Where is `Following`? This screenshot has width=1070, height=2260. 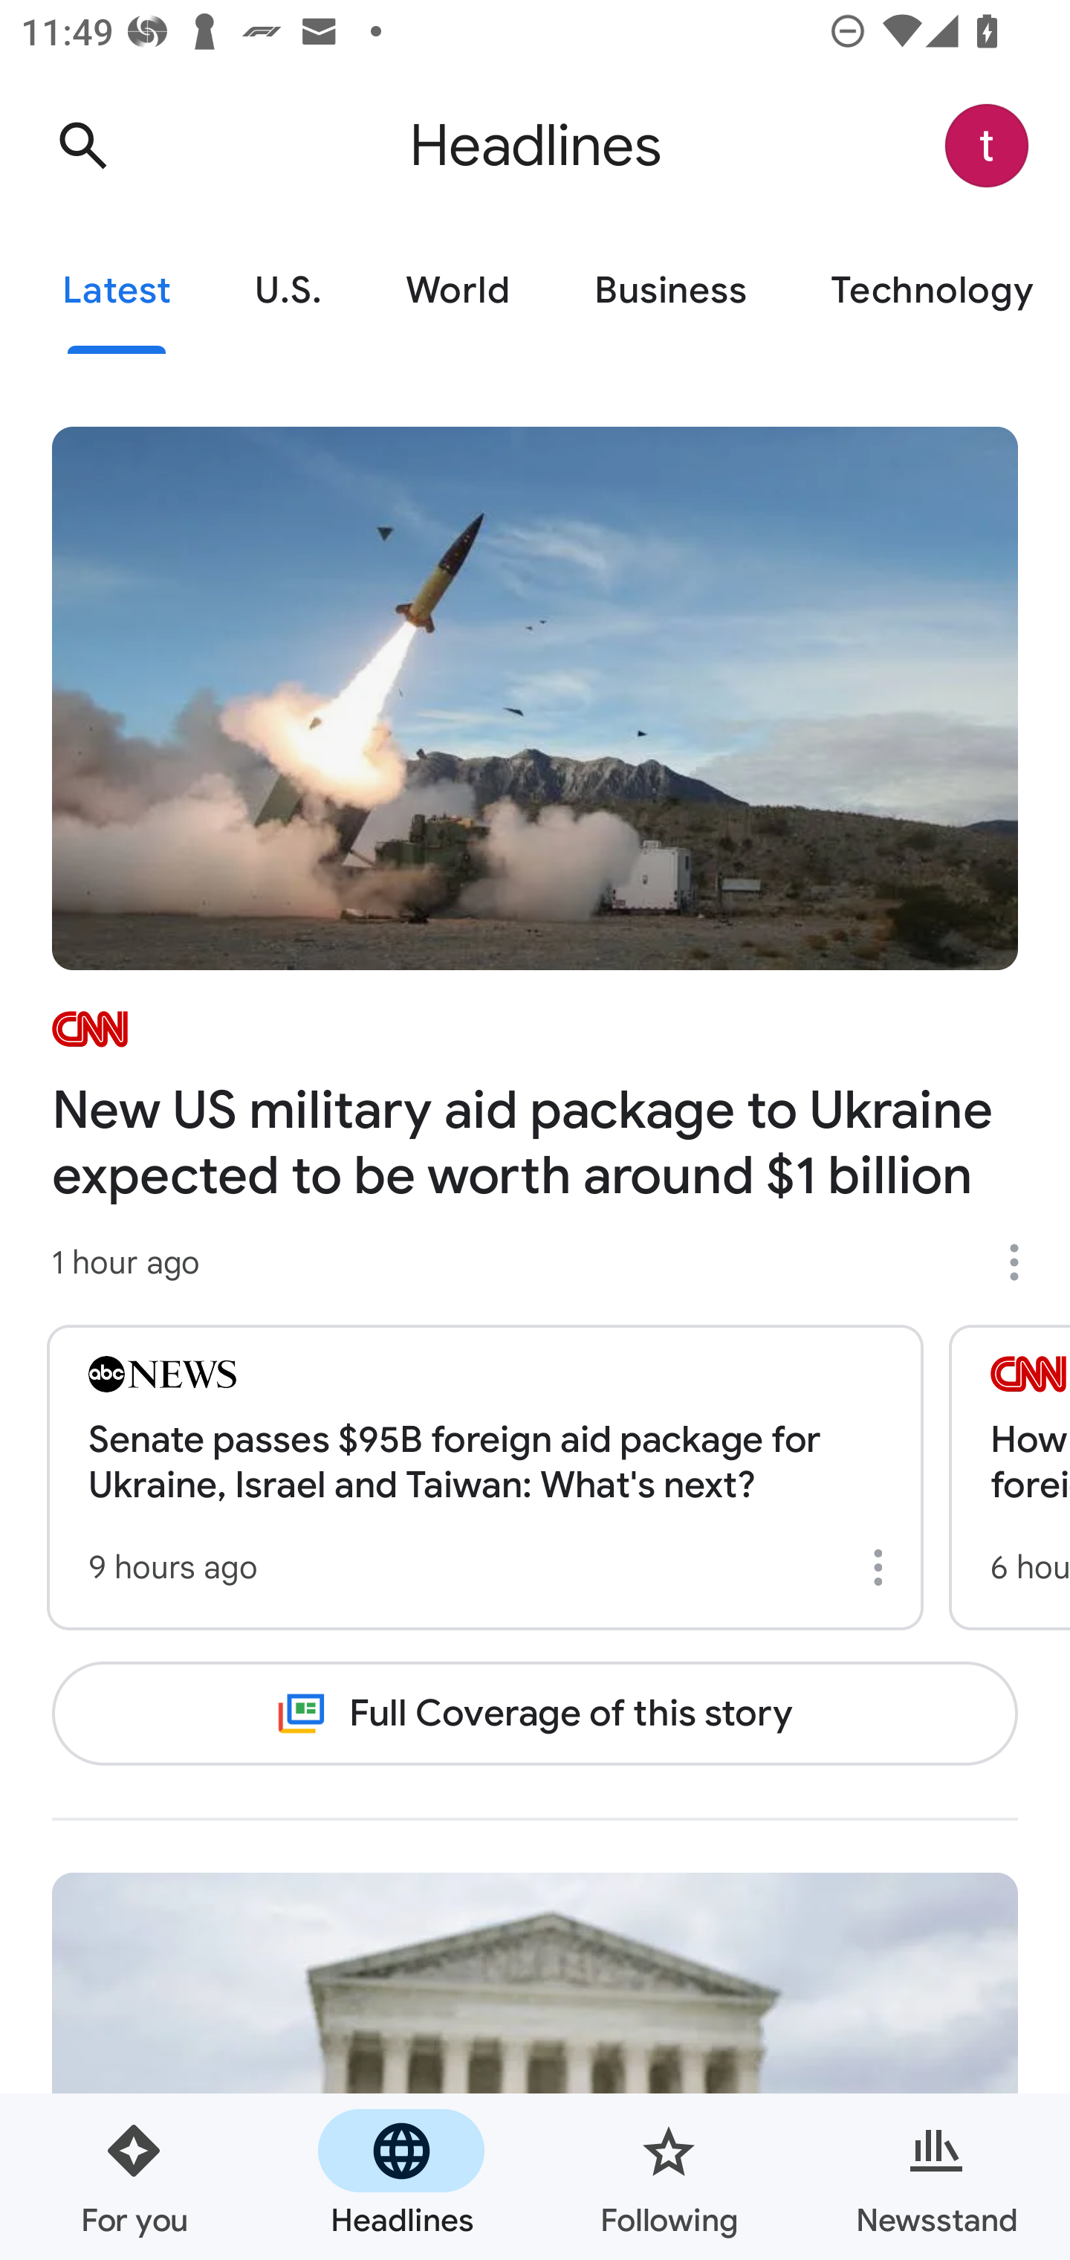
Following is located at coordinates (669, 2177).